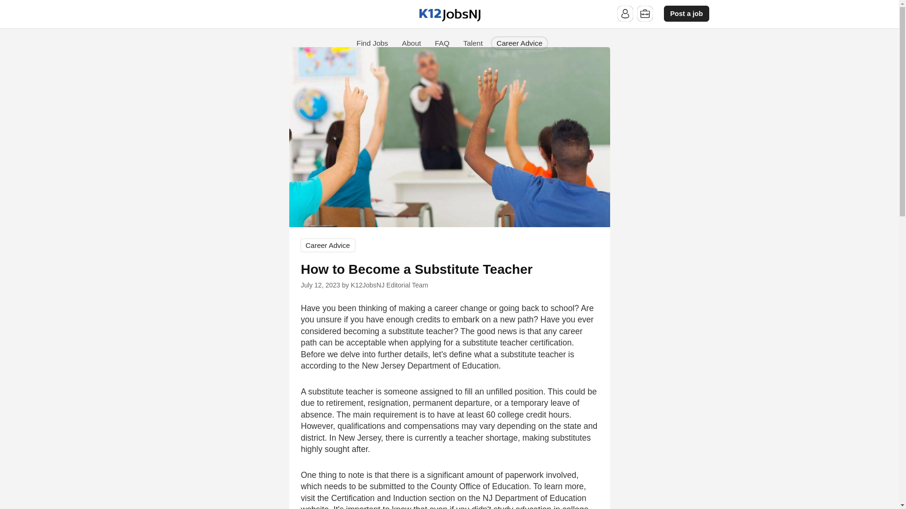  I want to click on About, so click(411, 42).